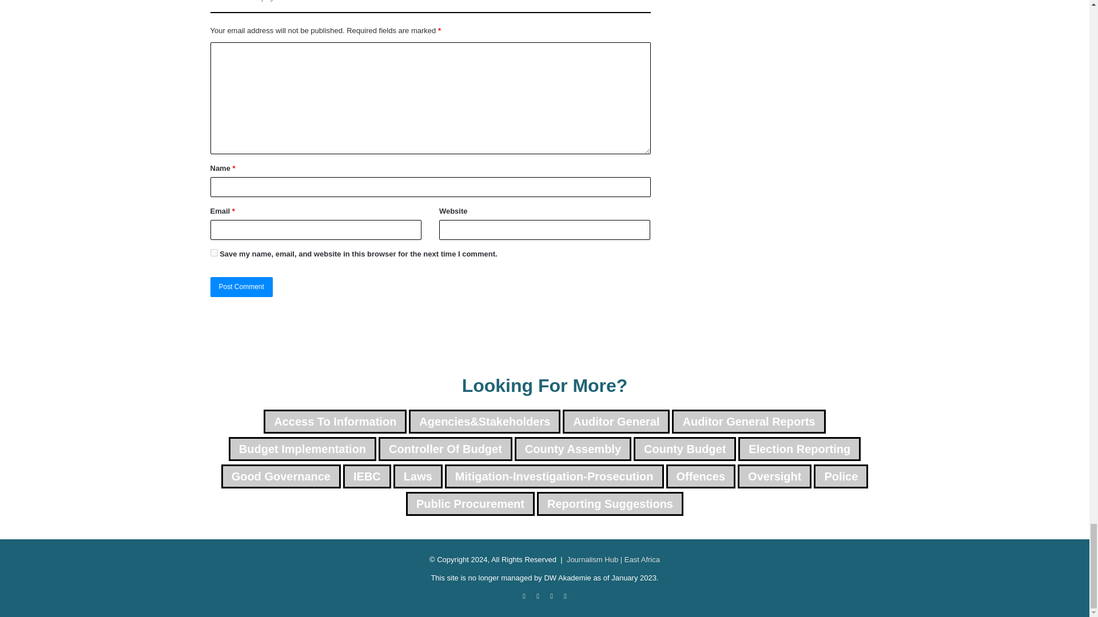 This screenshot has height=617, width=1098. Describe the element at coordinates (241, 287) in the screenshot. I see `Post Comment` at that location.